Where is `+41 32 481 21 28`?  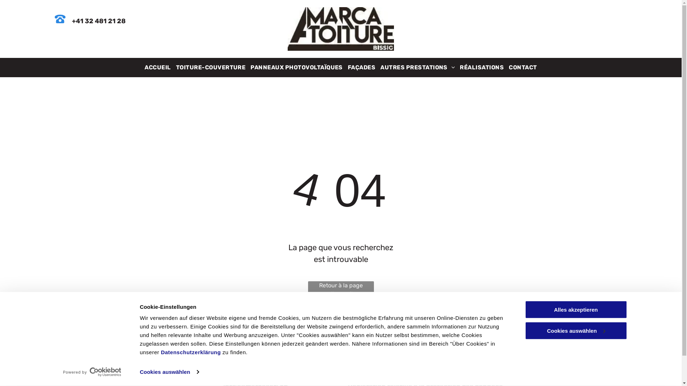
+41 32 481 21 28 is located at coordinates (99, 21).